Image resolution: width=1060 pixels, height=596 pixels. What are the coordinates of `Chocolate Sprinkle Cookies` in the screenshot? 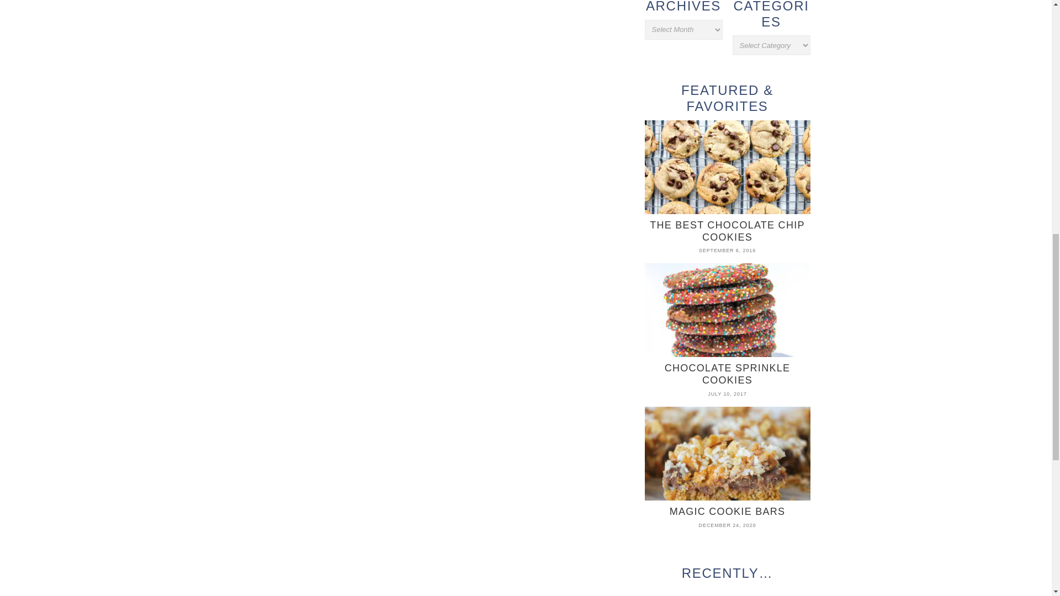 It's located at (728, 324).